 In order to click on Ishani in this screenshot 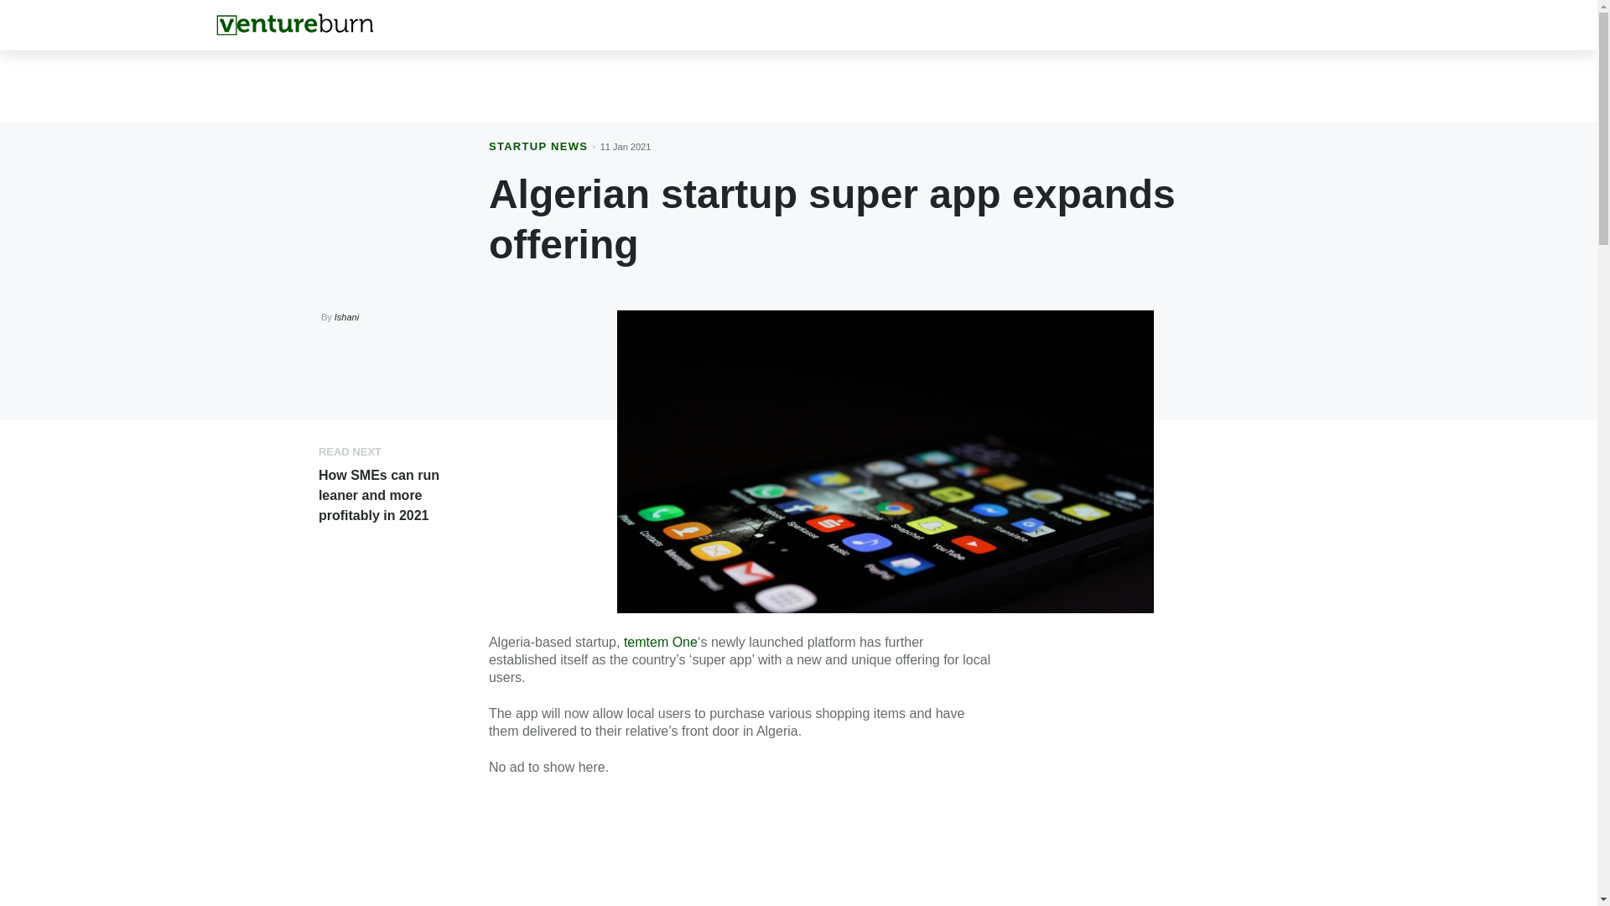, I will do `click(347, 317)`.